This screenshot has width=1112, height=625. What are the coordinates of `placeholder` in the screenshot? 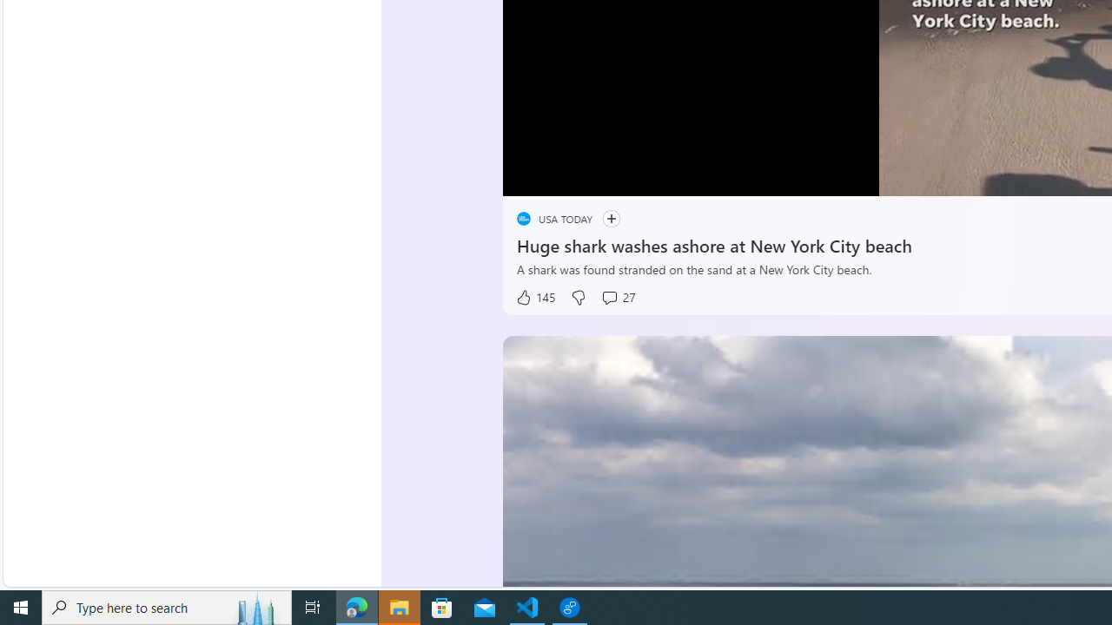 It's located at (523, 219).